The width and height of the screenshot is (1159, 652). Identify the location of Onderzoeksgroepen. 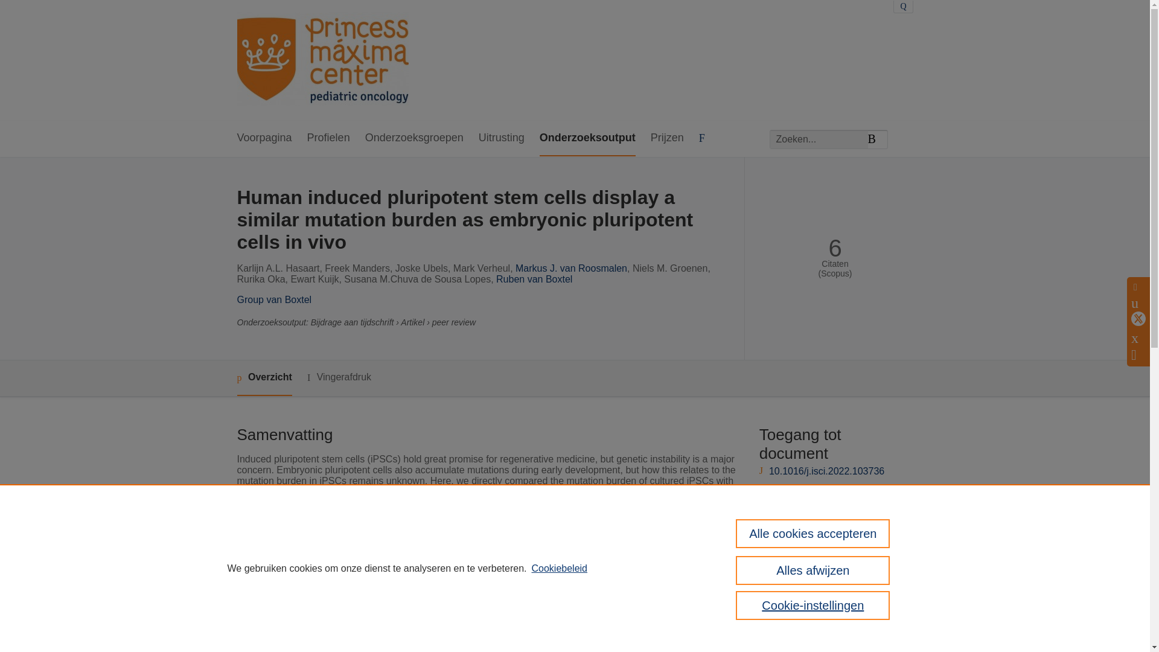
(414, 138).